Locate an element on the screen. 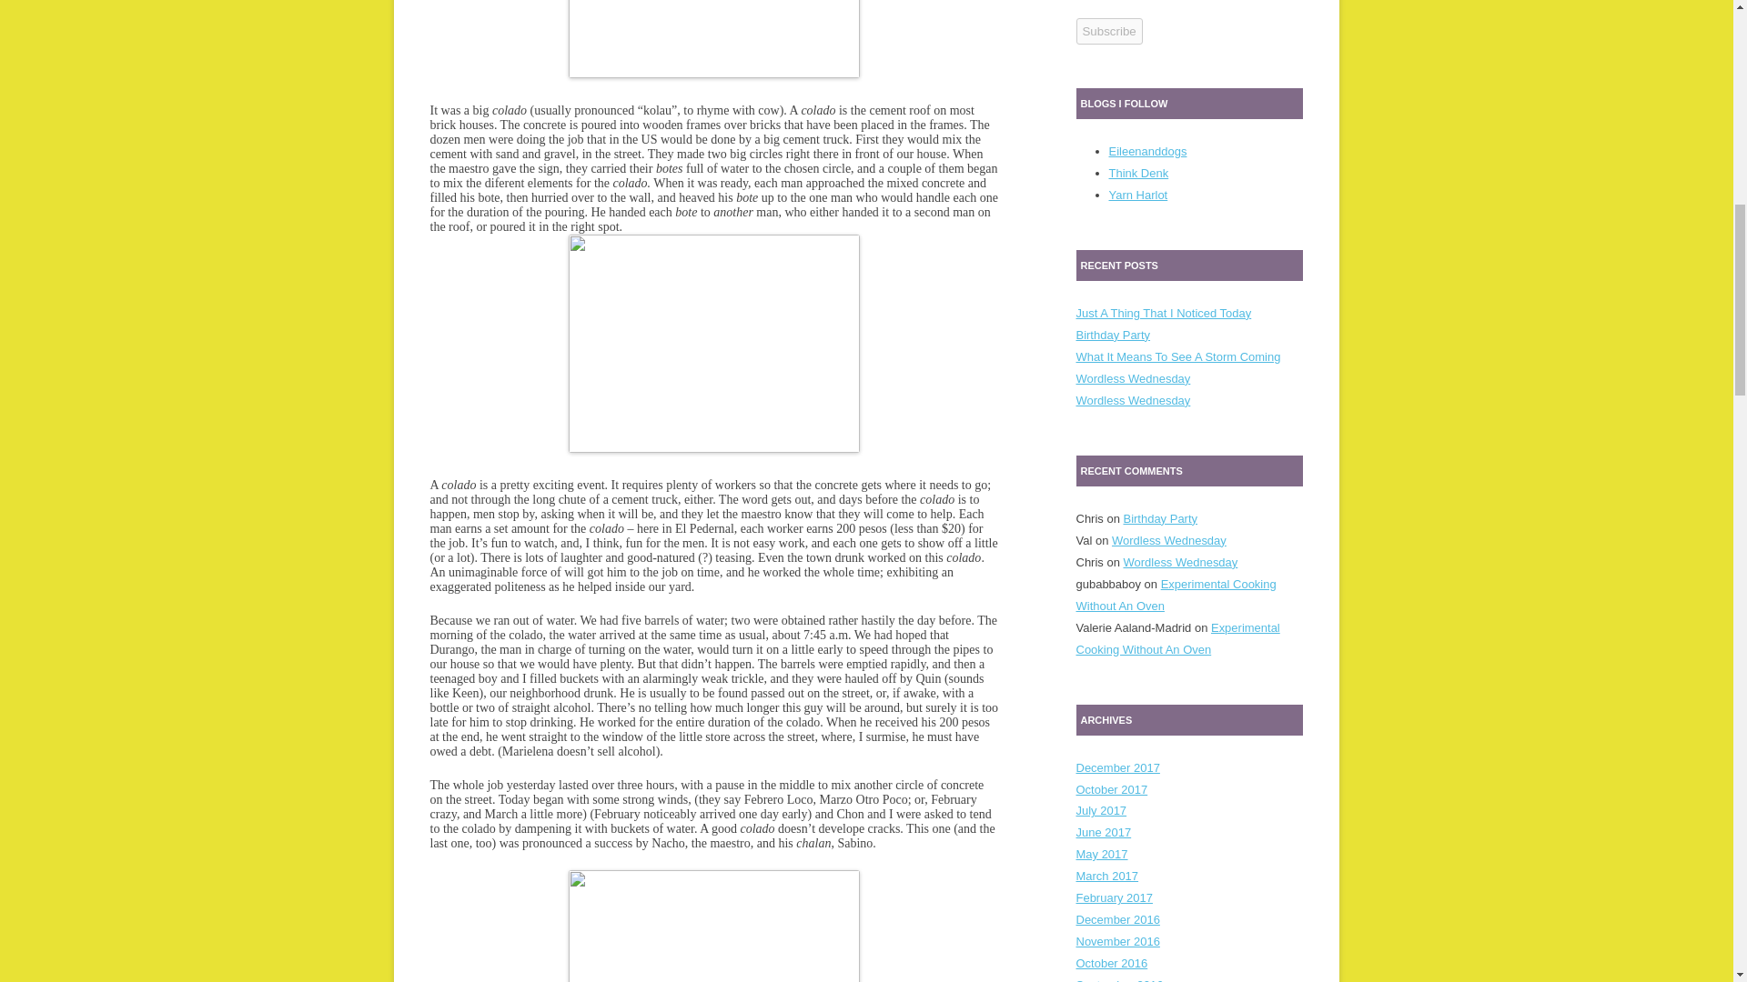  Just A Thing That I Noticed Today is located at coordinates (1163, 313).